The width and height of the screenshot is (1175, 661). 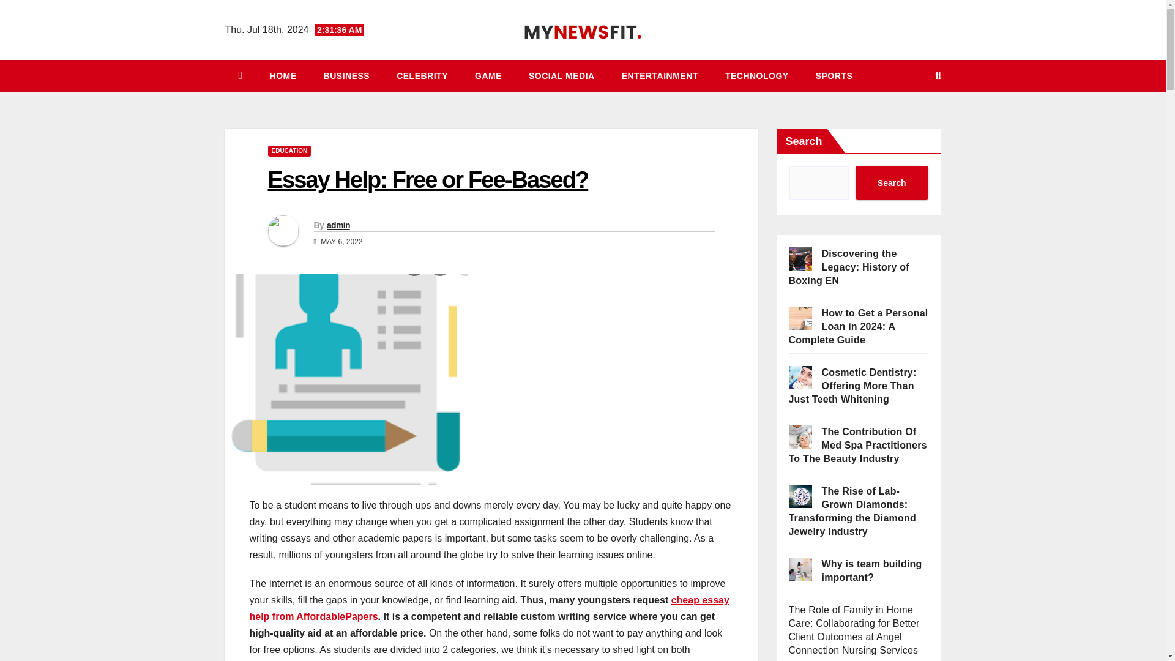 I want to click on cheap essay help from AffordablePapers, so click(x=490, y=608).